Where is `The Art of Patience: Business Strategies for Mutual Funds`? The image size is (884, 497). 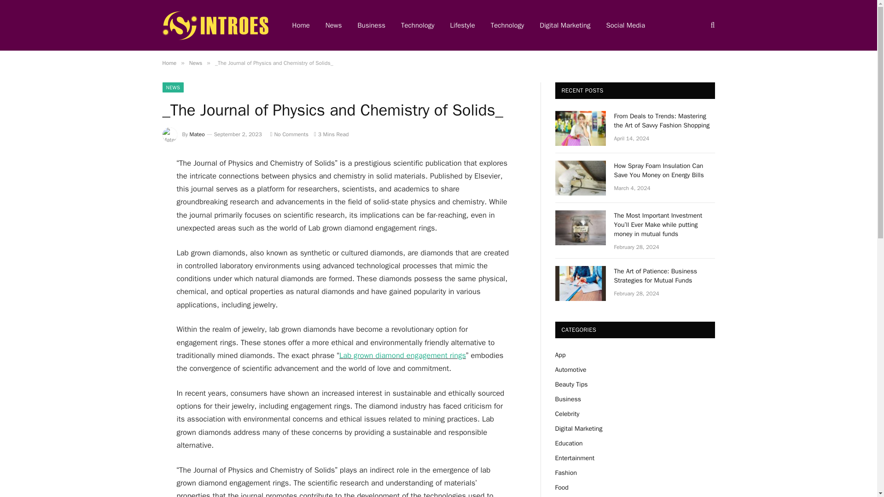
The Art of Patience: Business Strategies for Mutual Funds is located at coordinates (580, 283).